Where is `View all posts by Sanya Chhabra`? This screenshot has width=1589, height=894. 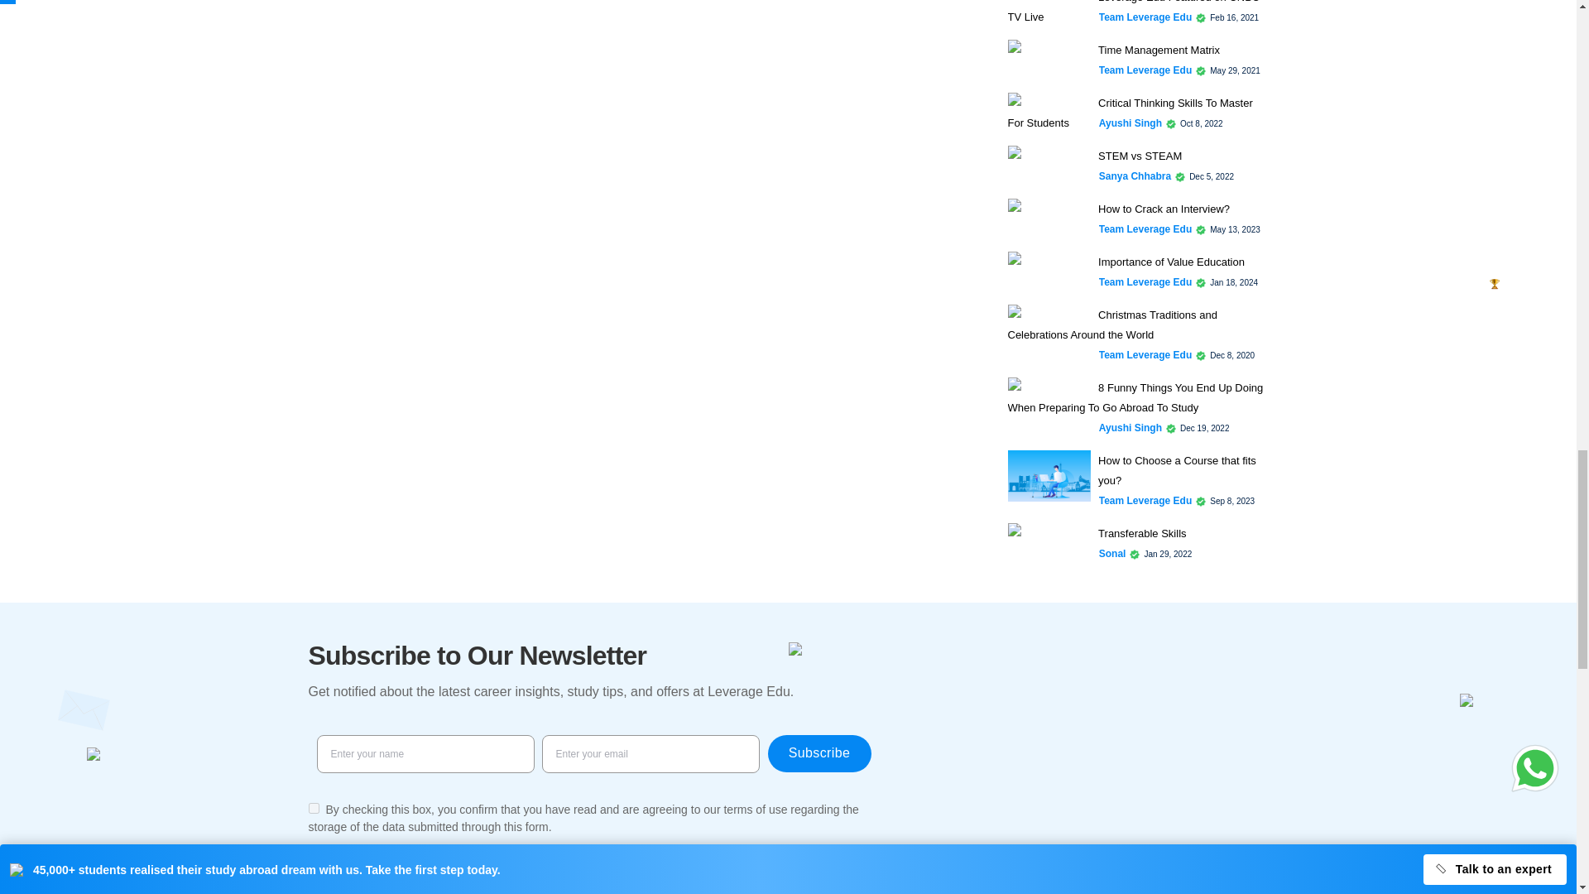
View all posts by Sanya Chhabra is located at coordinates (1135, 176).